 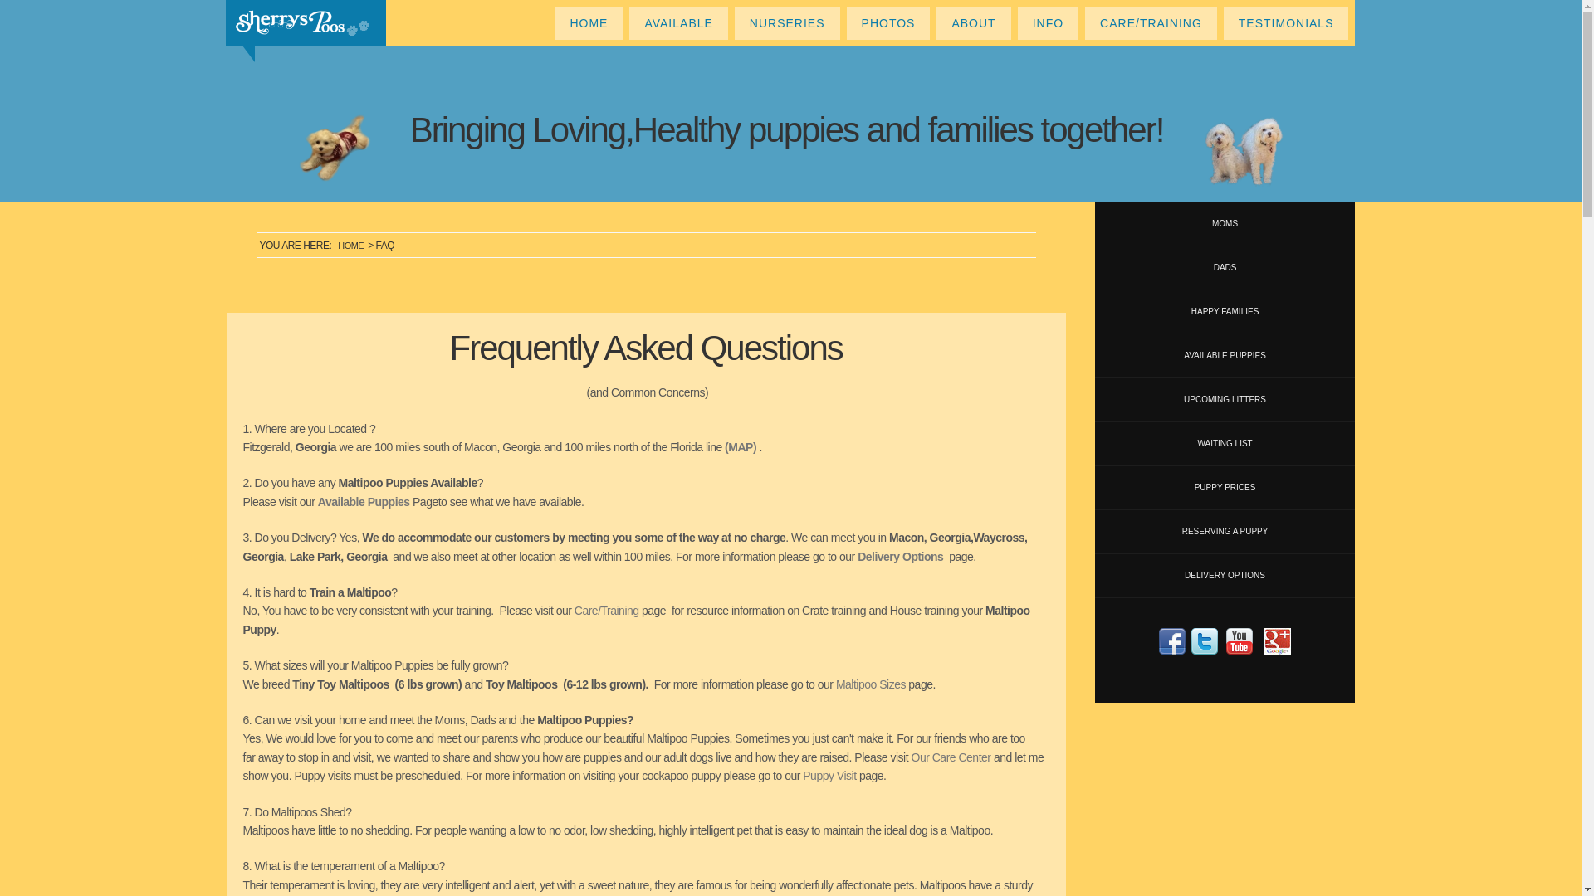 What do you see at coordinates (1240, 150) in the screenshot?
I see `Maltipoos` at bounding box center [1240, 150].